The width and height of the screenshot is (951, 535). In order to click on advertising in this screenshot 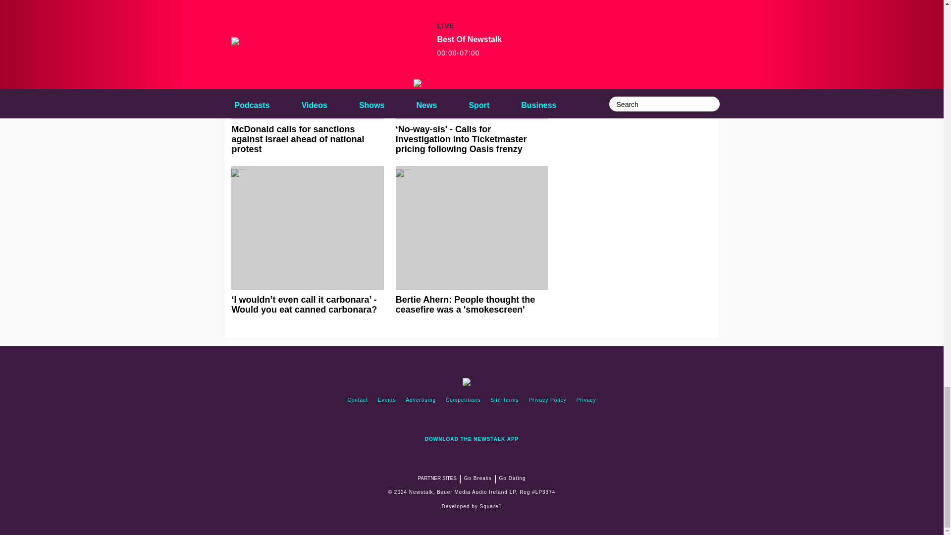, I will do `click(421, 400)`.